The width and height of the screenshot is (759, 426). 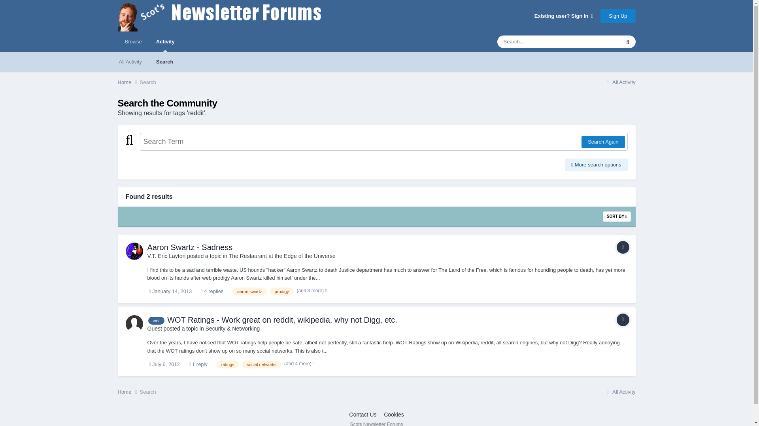 What do you see at coordinates (282, 291) in the screenshot?
I see `Find other content tagged with 'prodigy'` at bounding box center [282, 291].